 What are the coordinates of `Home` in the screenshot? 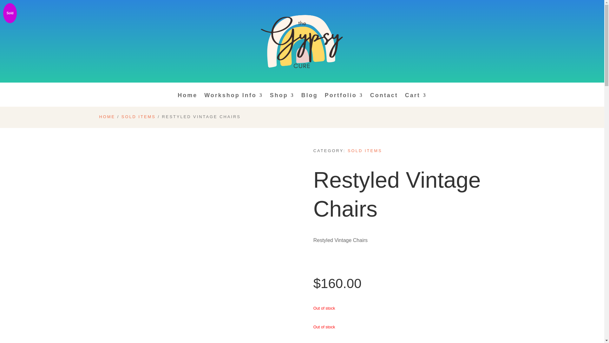 It's located at (187, 100).